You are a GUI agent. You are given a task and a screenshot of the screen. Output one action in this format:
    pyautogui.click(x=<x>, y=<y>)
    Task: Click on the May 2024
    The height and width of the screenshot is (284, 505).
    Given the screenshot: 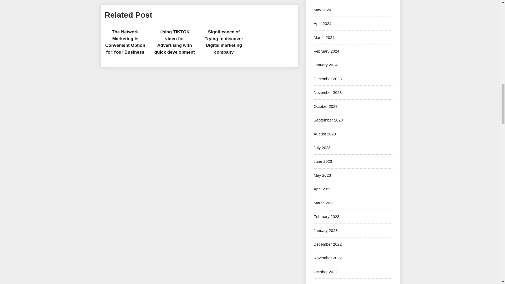 What is the action you would take?
    pyautogui.click(x=322, y=10)
    